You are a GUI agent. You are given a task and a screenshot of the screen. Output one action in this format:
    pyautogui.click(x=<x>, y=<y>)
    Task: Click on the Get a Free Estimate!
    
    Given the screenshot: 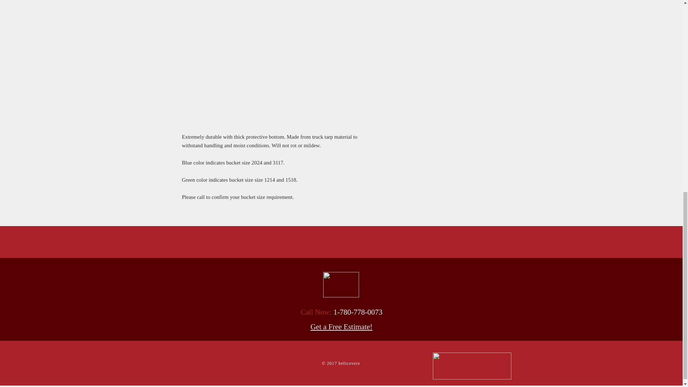 What is the action you would take?
    pyautogui.click(x=341, y=327)
    